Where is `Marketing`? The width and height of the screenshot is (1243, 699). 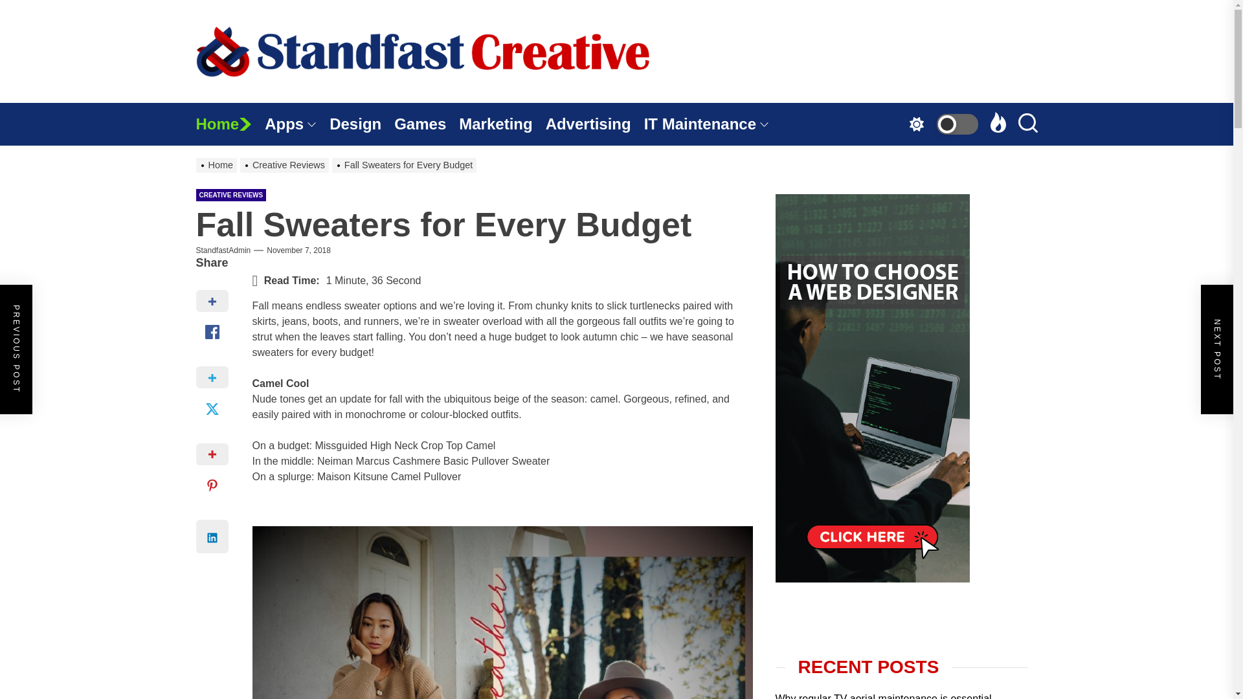 Marketing is located at coordinates (502, 124).